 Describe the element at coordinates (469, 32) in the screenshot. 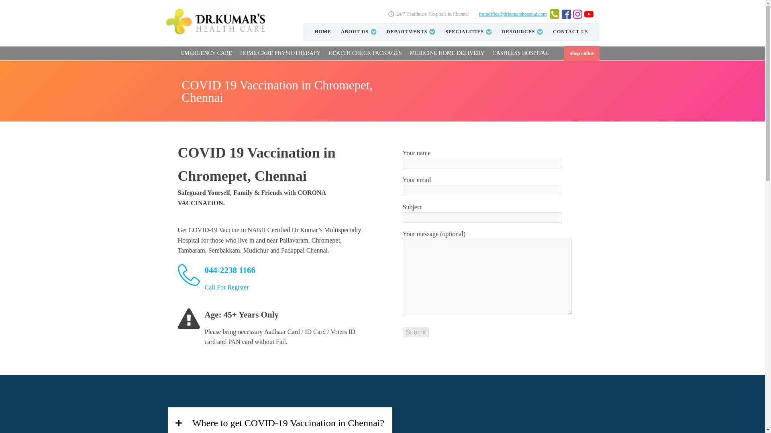

I see `SPECIALITIES` at that location.